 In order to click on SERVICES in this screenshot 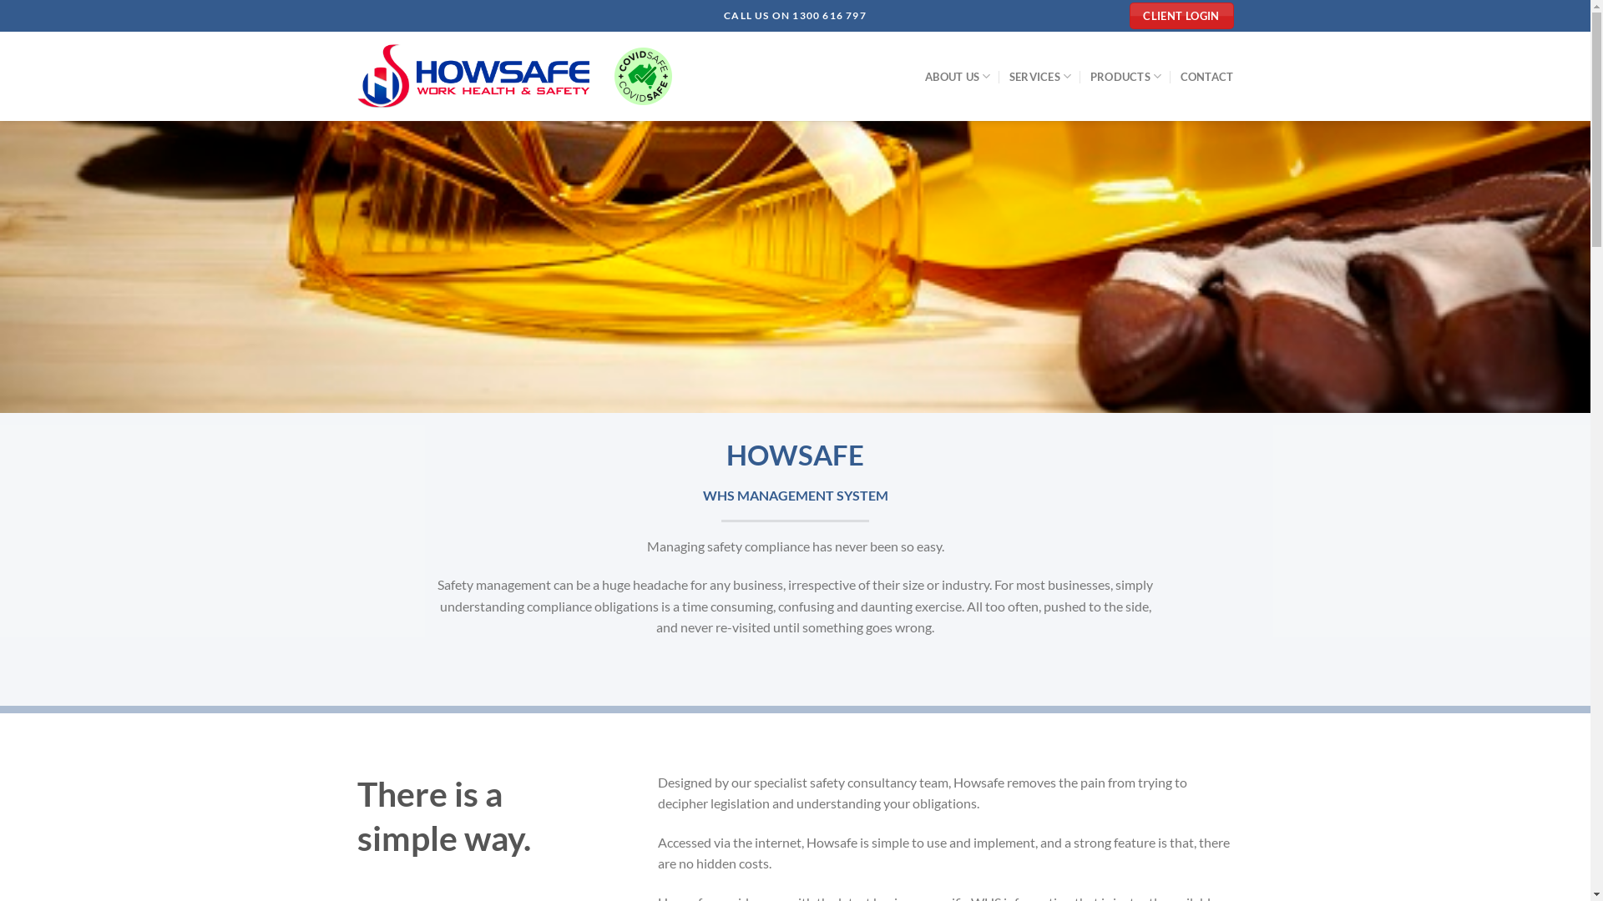, I will do `click(1040, 77)`.